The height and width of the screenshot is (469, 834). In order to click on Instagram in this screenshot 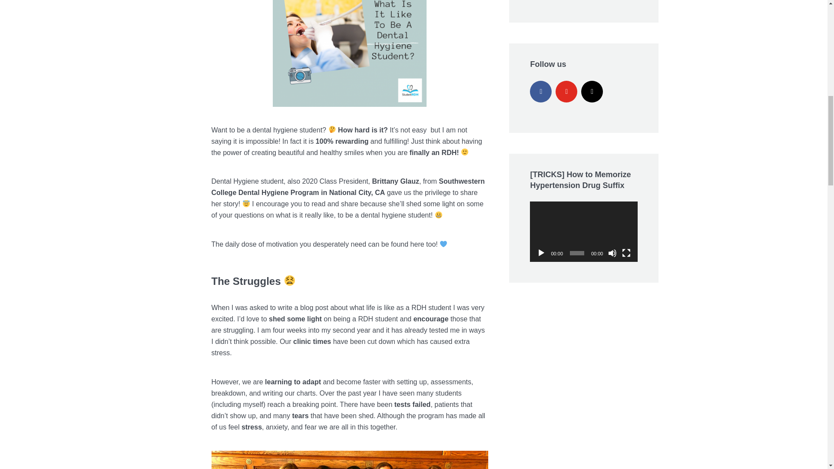, I will do `click(592, 91)`.